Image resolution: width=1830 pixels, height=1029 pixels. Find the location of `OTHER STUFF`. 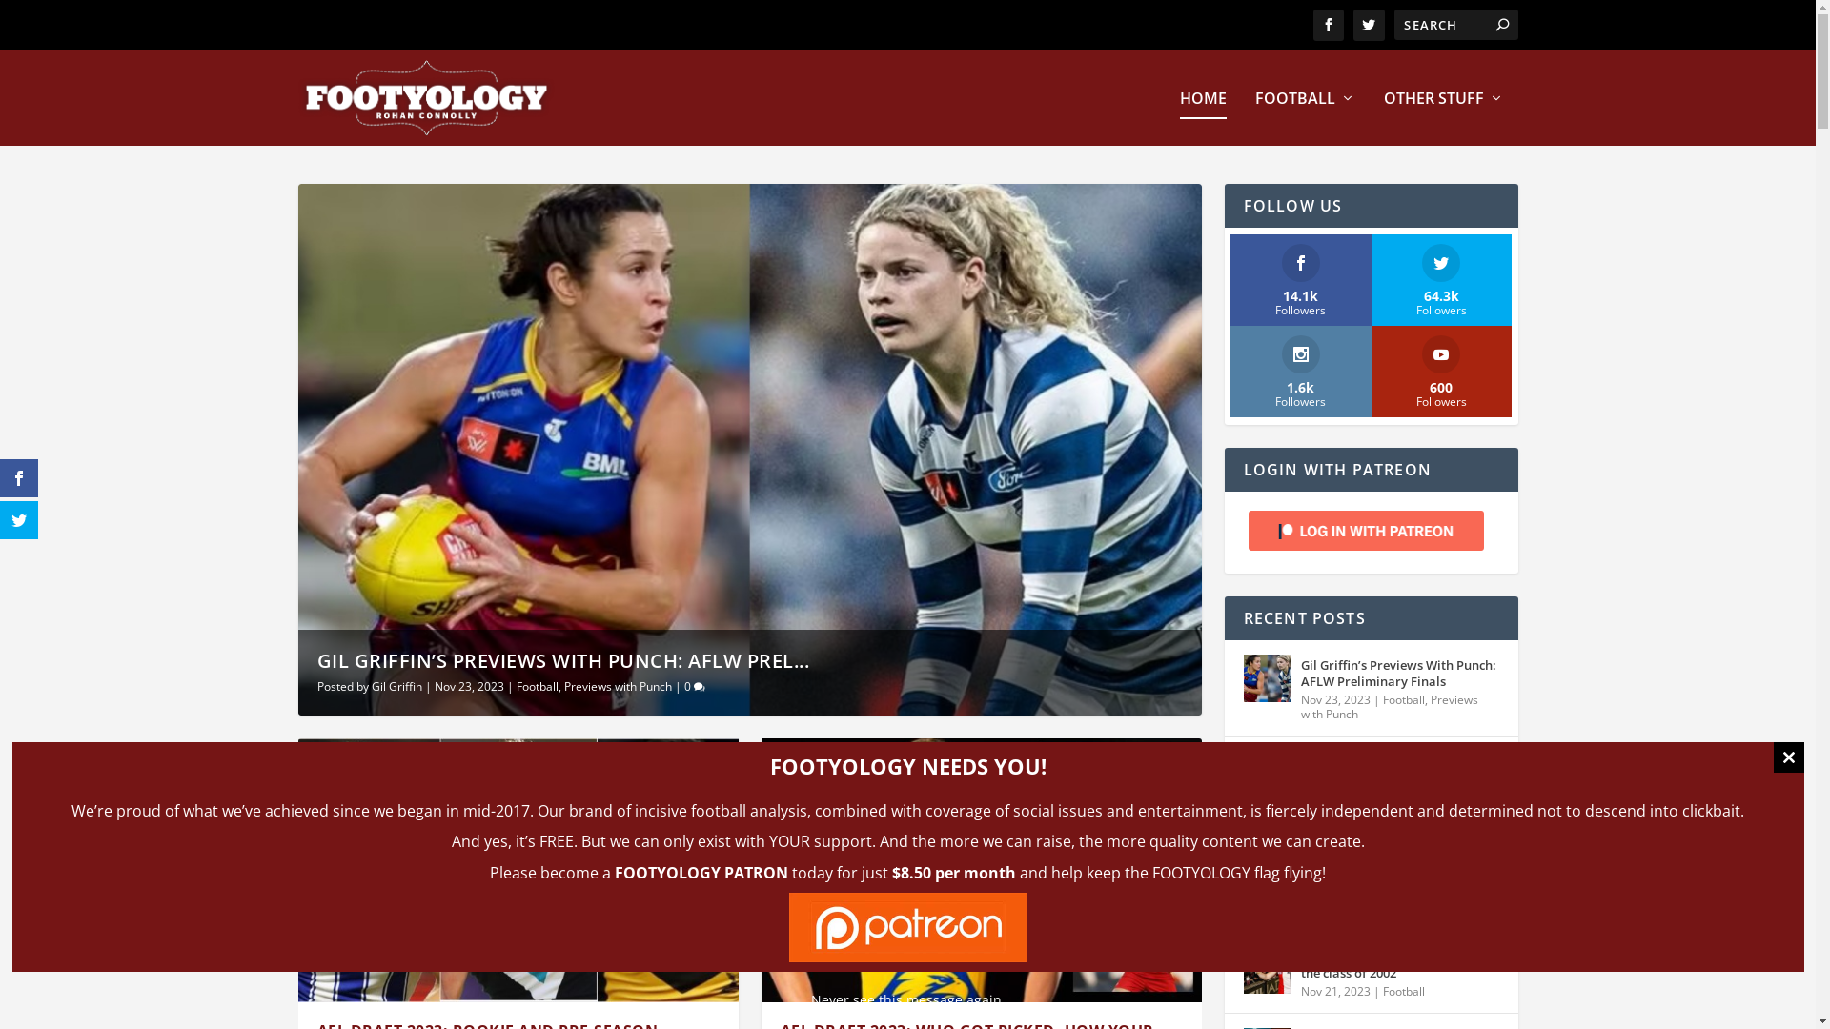

OTHER STUFF is located at coordinates (1444, 118).